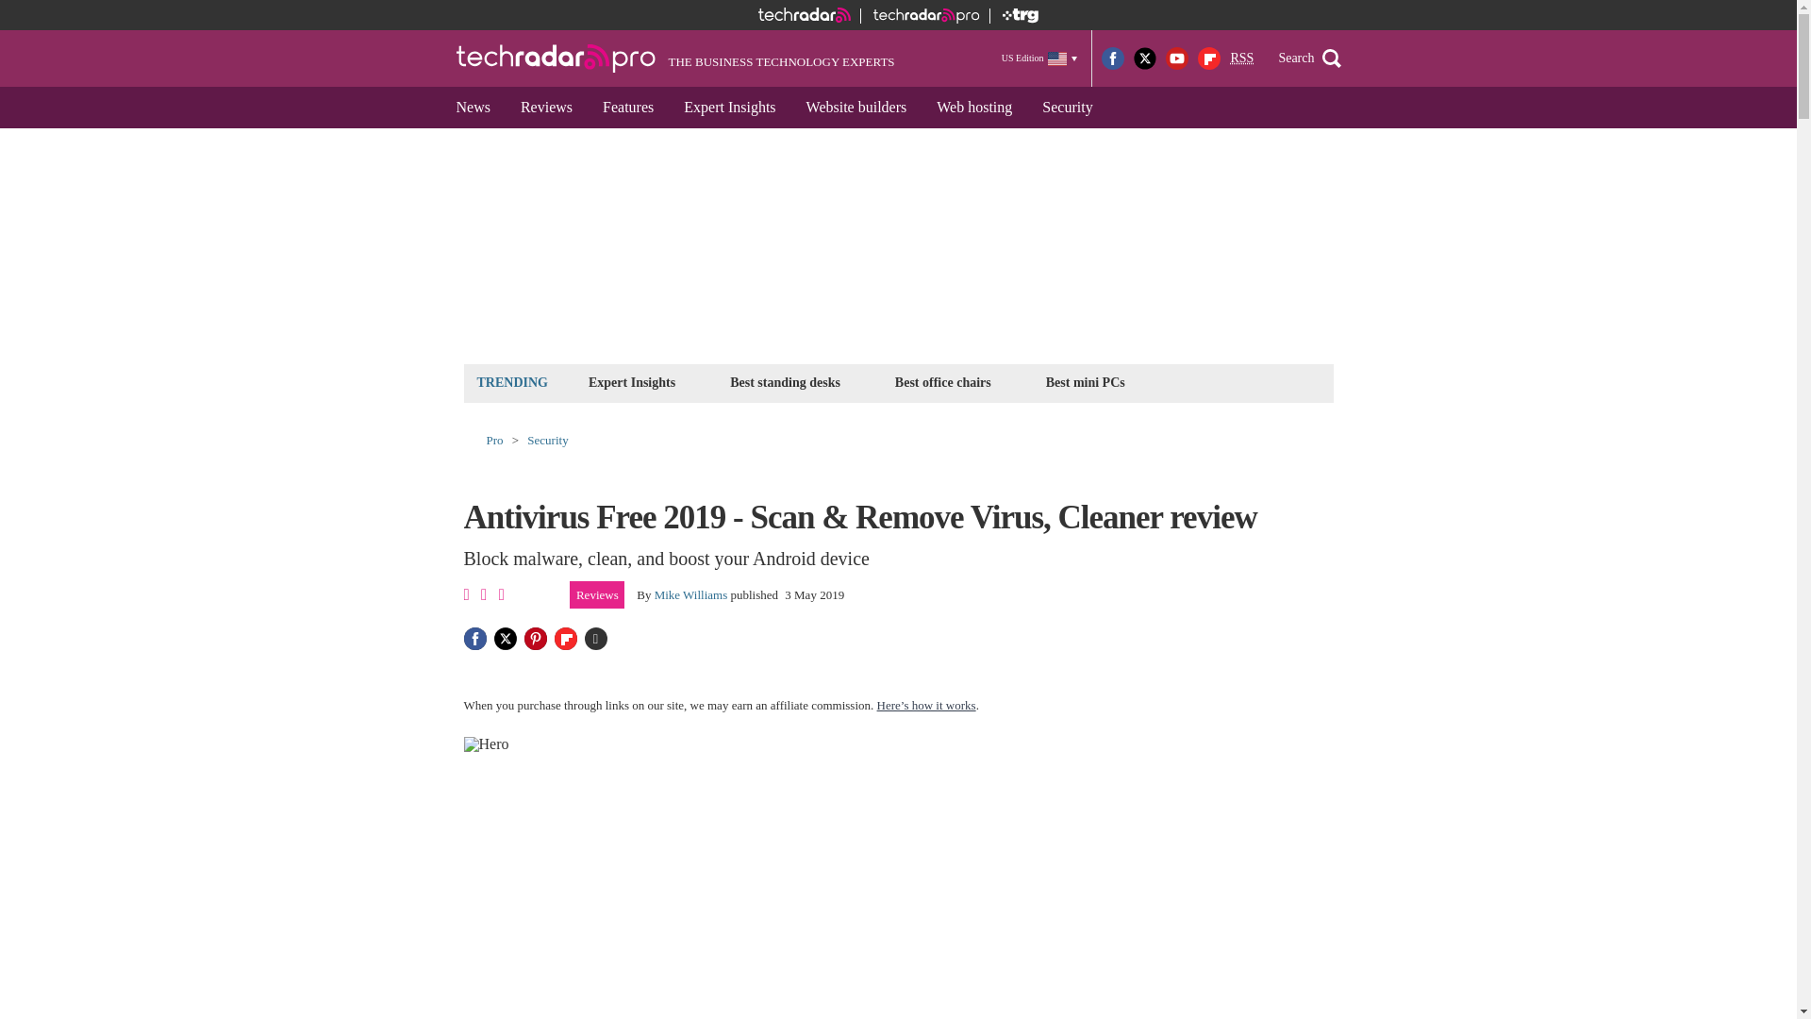  Describe the element at coordinates (1066, 108) in the screenshot. I see `Security` at that location.